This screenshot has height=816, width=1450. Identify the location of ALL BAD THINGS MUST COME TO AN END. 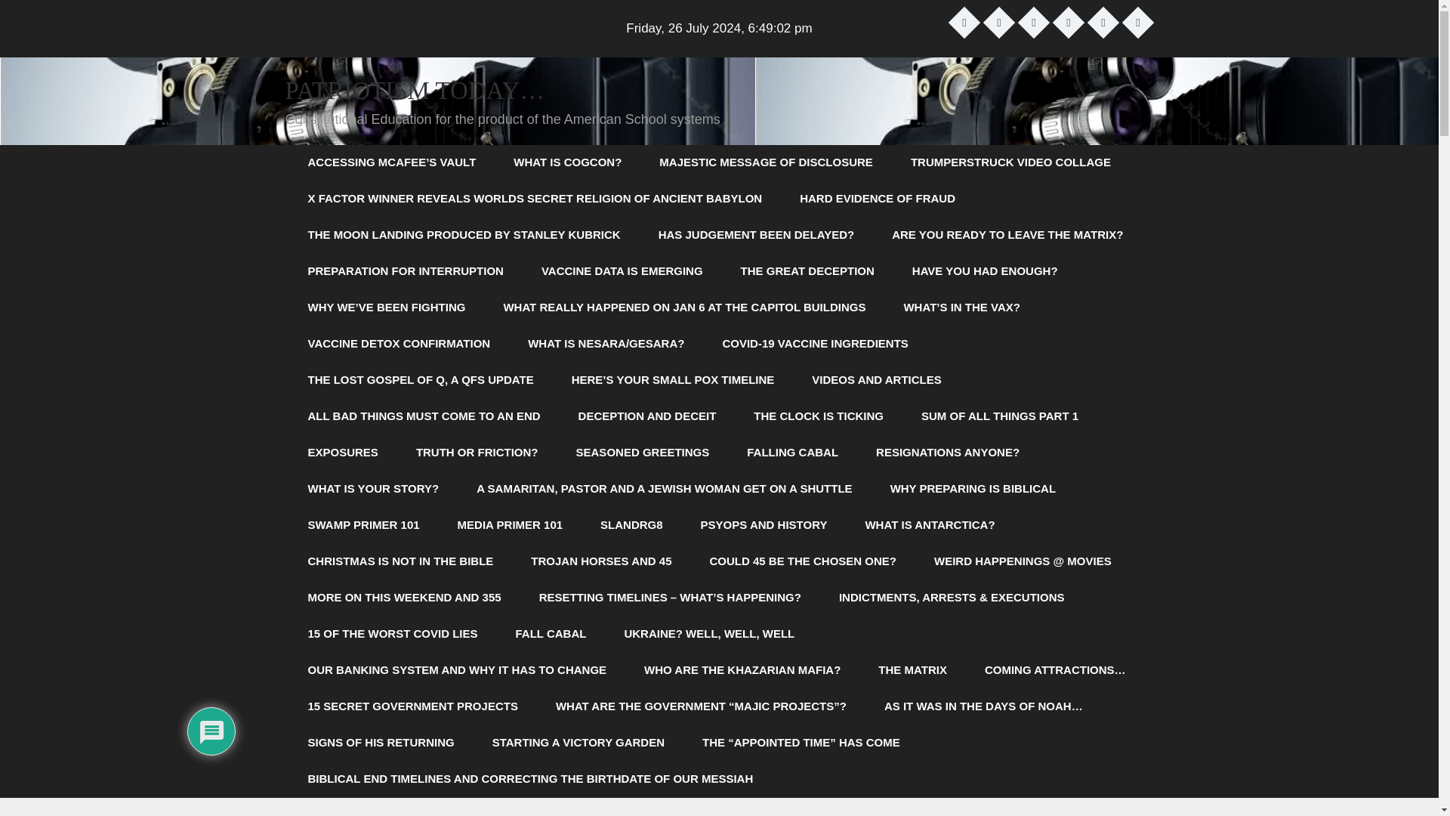
(423, 416).